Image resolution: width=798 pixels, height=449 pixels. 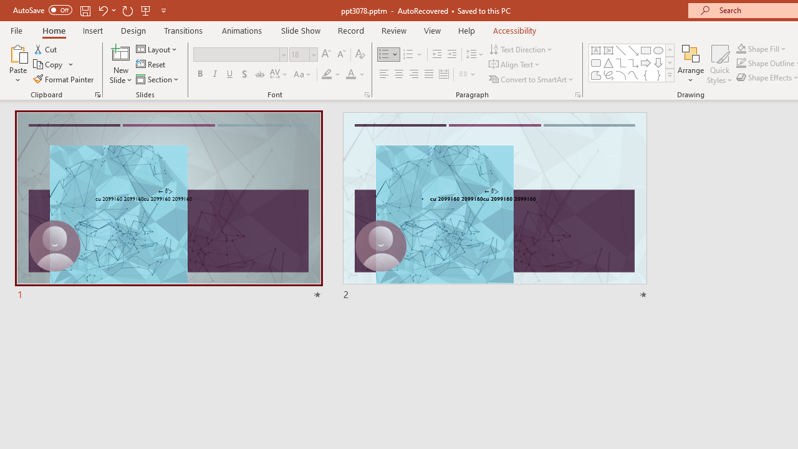 What do you see at coordinates (741, 64) in the screenshot?
I see `Shape Outline Green, Accent 1` at bounding box center [741, 64].